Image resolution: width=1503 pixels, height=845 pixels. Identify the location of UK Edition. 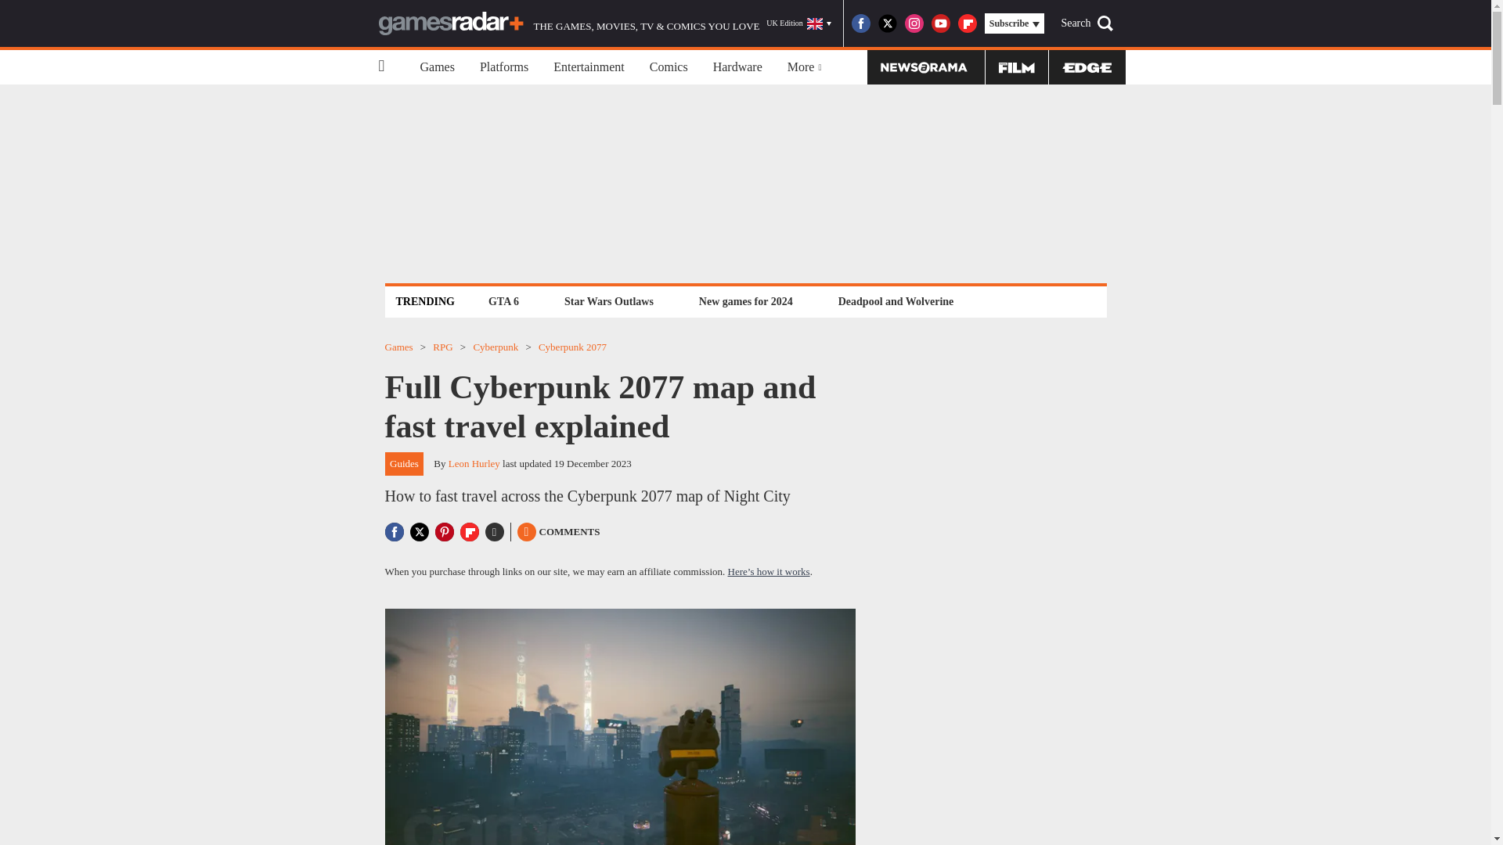
(798, 23).